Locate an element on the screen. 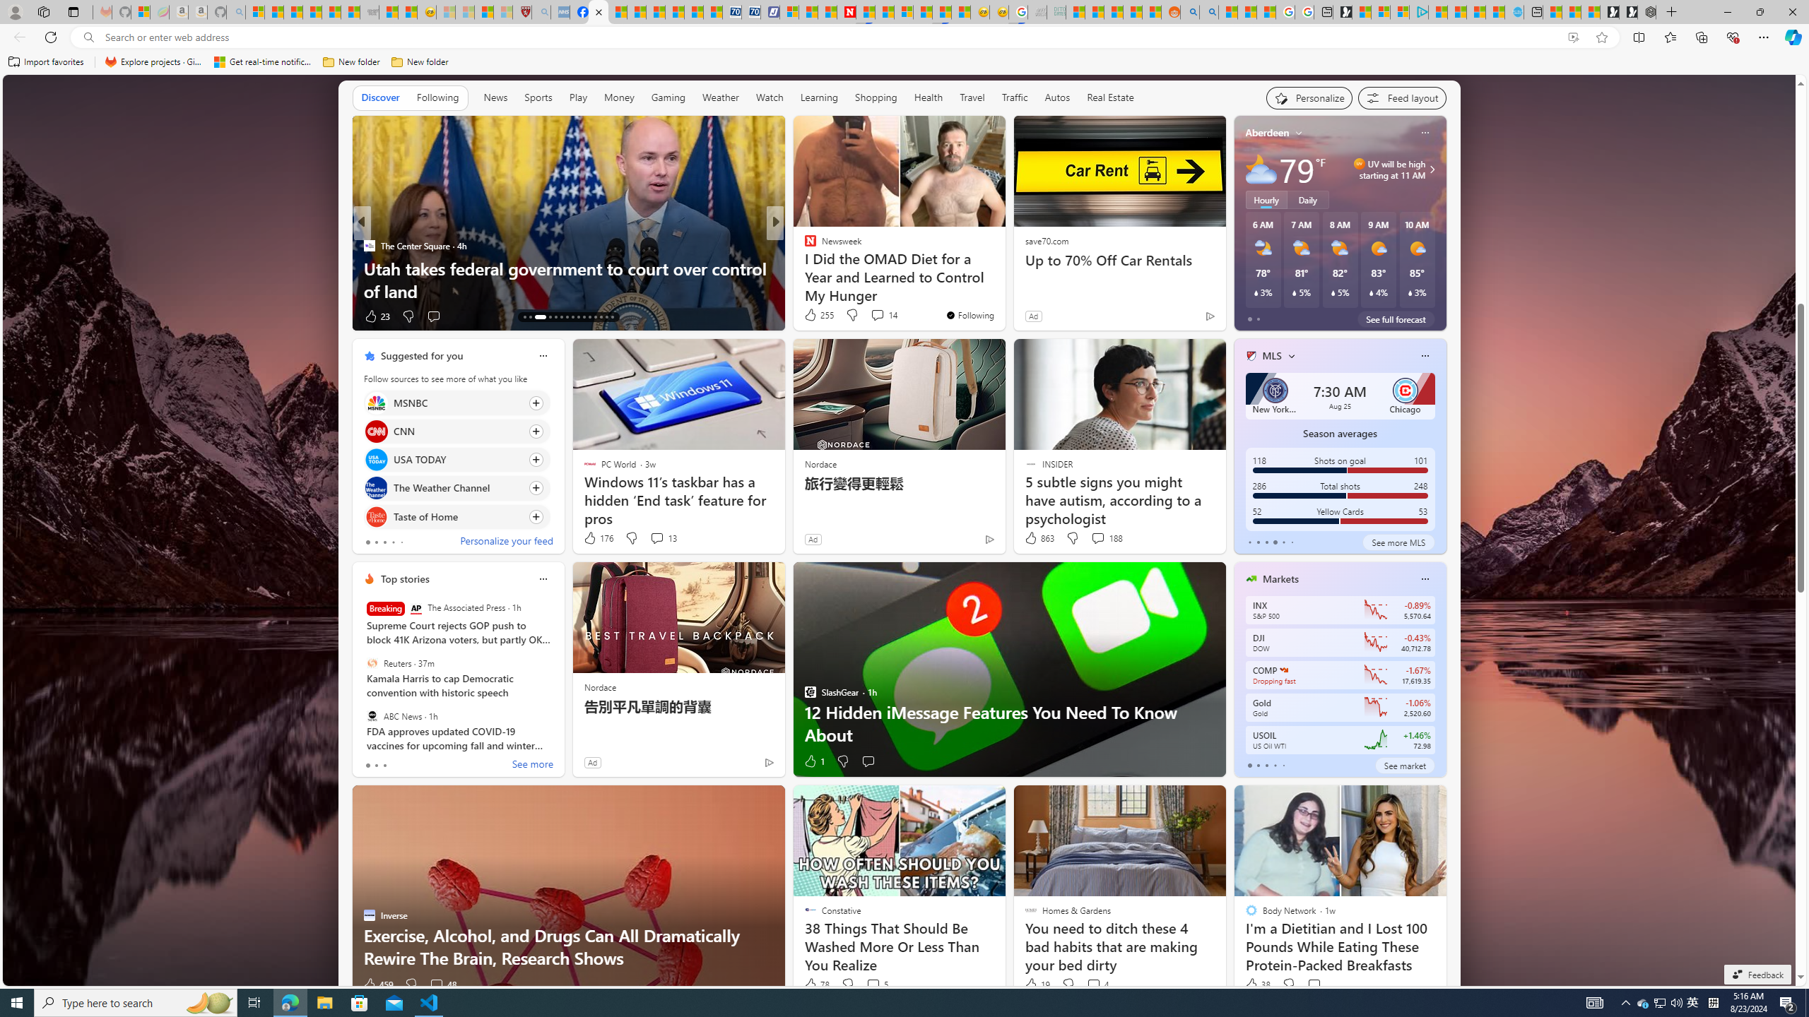 The width and height of the screenshot is (1809, 1017). Mostly cloudy is located at coordinates (1261, 169).